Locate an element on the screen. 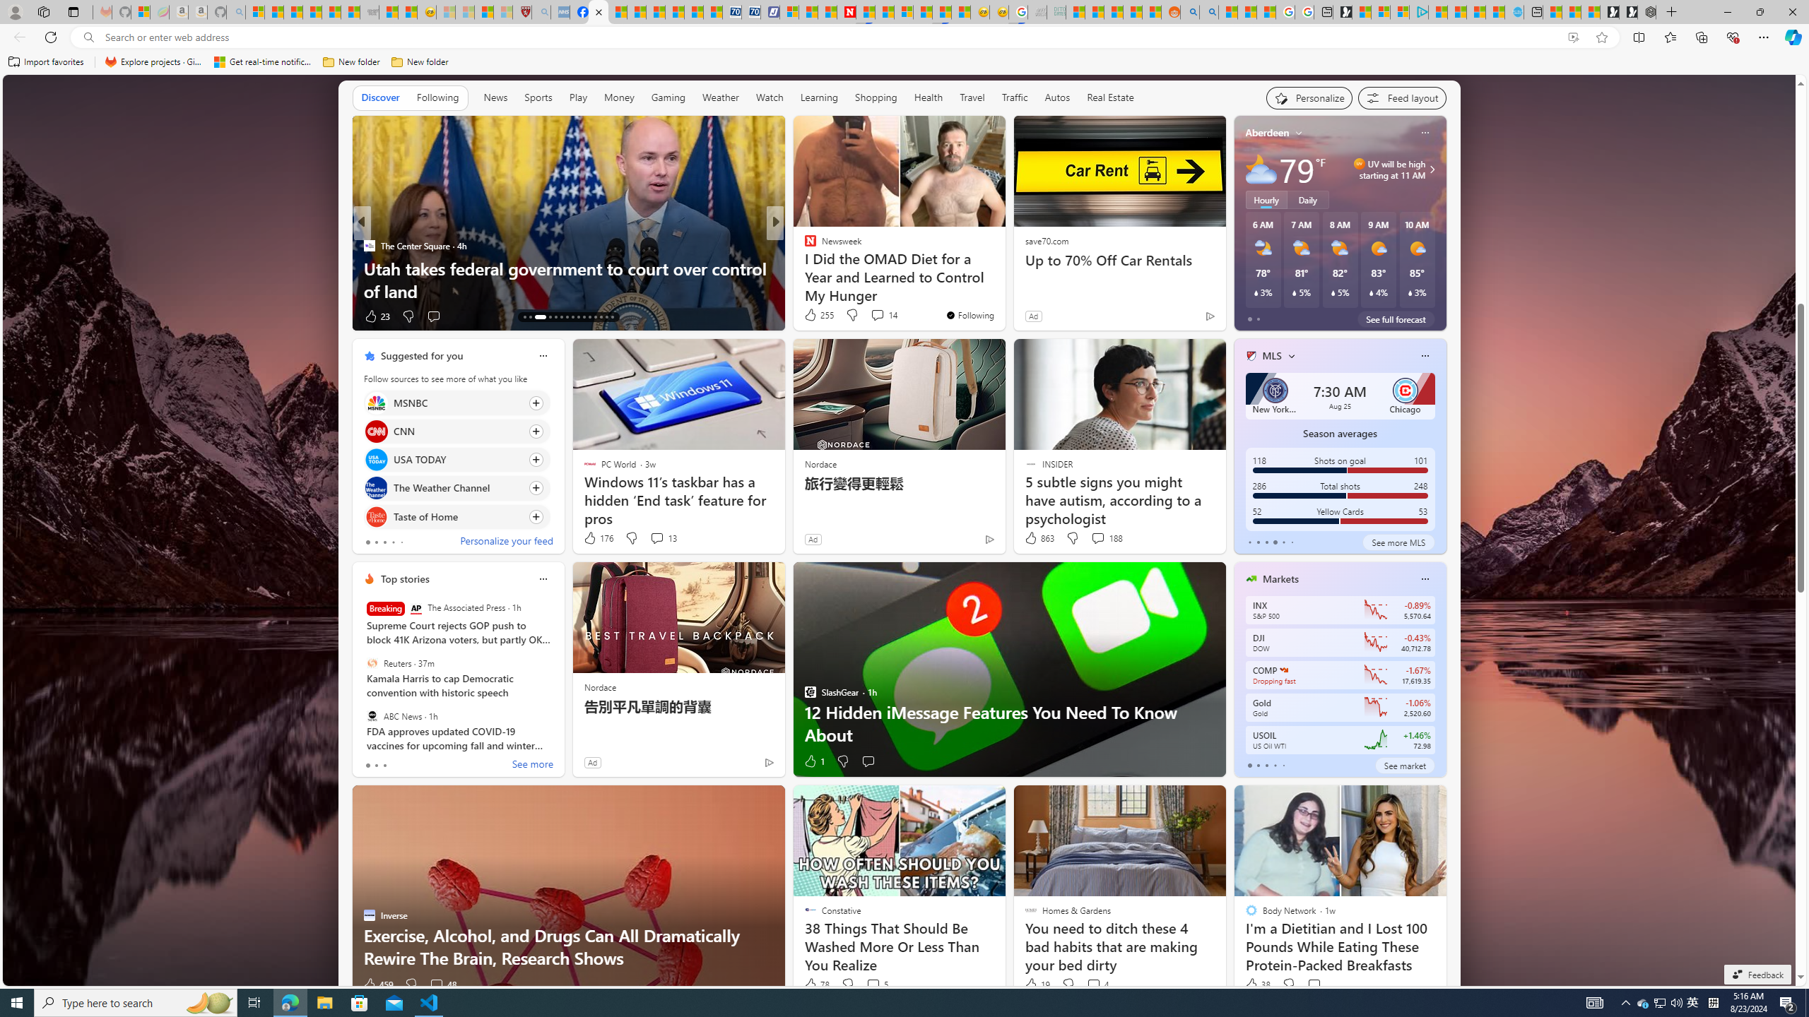 The width and height of the screenshot is (1809, 1017). Mostly cloudy is located at coordinates (1261, 169).